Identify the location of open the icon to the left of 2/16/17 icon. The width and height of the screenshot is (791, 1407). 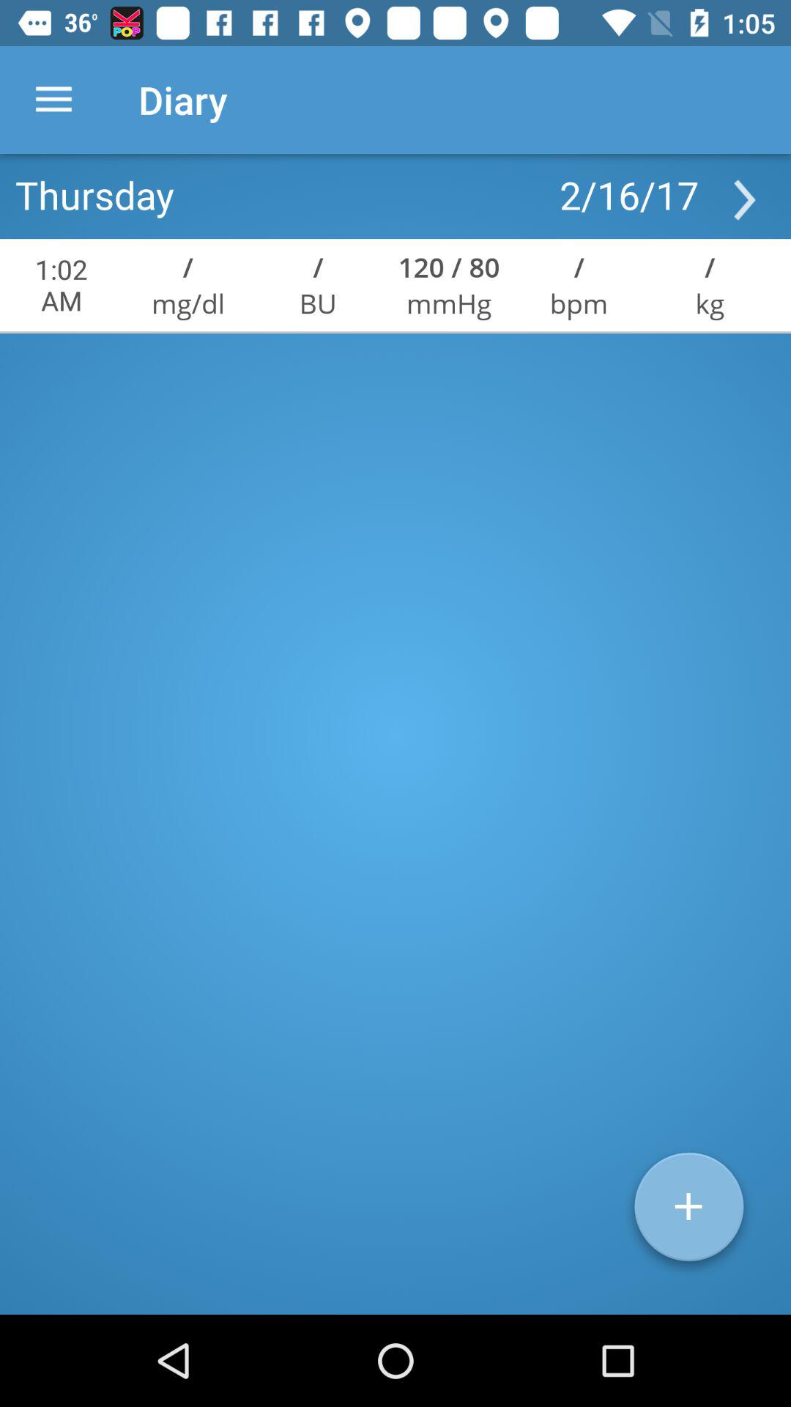
(94, 194).